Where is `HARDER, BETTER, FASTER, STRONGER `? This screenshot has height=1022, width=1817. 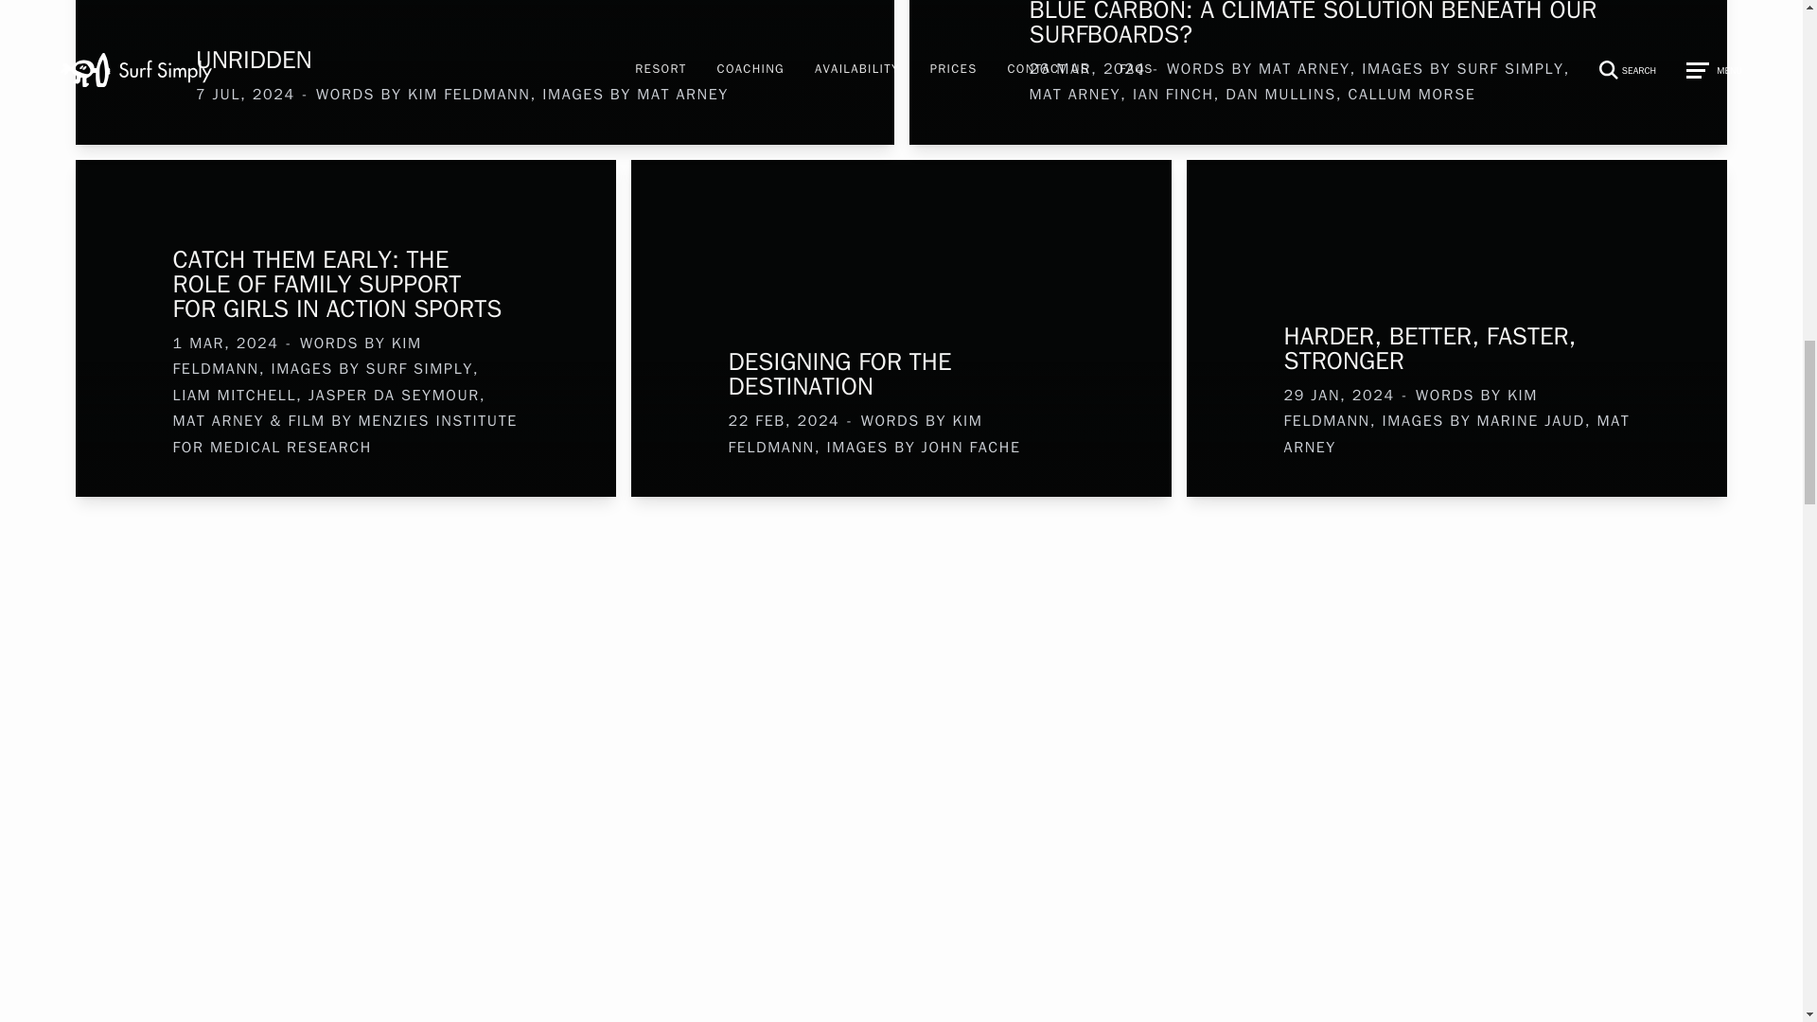
HARDER, BETTER, FASTER, STRONGER  is located at coordinates (1457, 349).